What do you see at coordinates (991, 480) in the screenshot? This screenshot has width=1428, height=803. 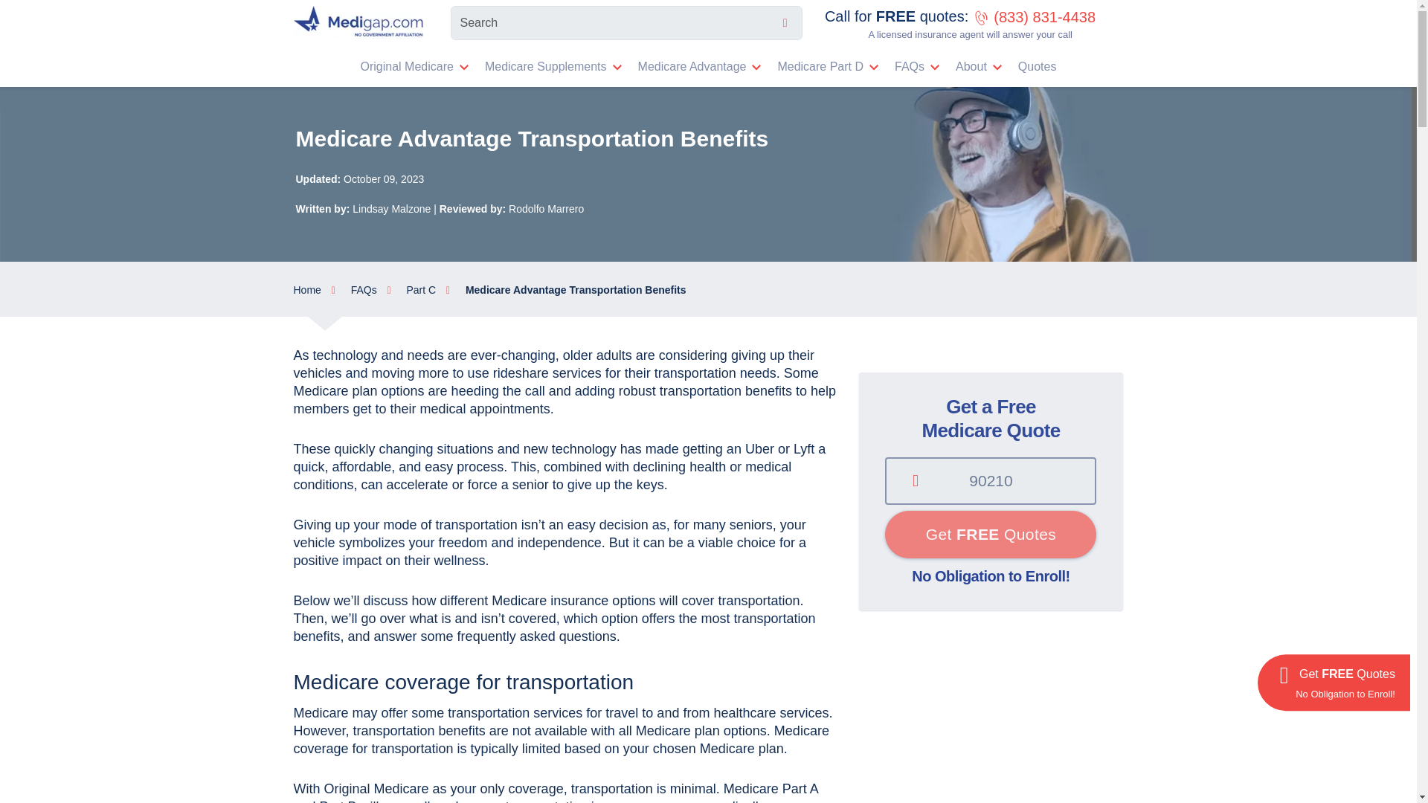 I see `90210` at bounding box center [991, 480].